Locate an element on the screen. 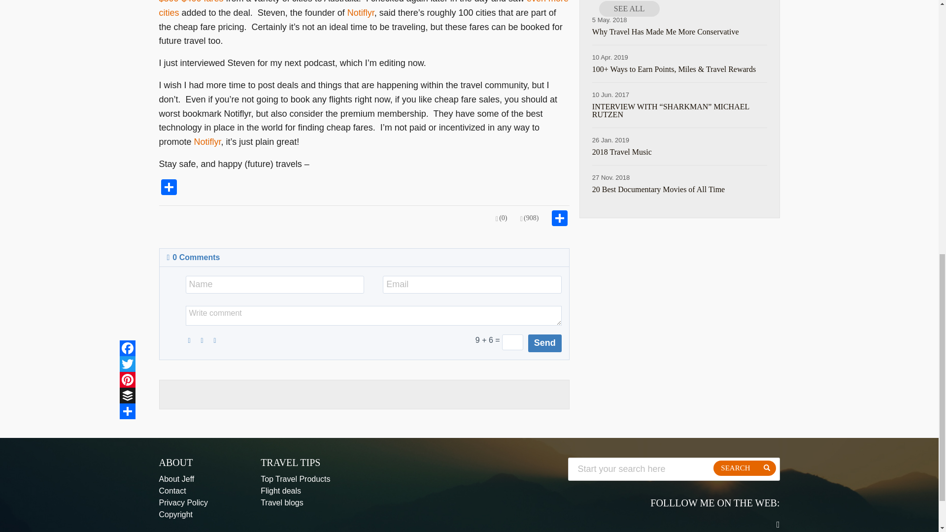 The height and width of the screenshot is (532, 946). Notiflyr is located at coordinates (207, 142).